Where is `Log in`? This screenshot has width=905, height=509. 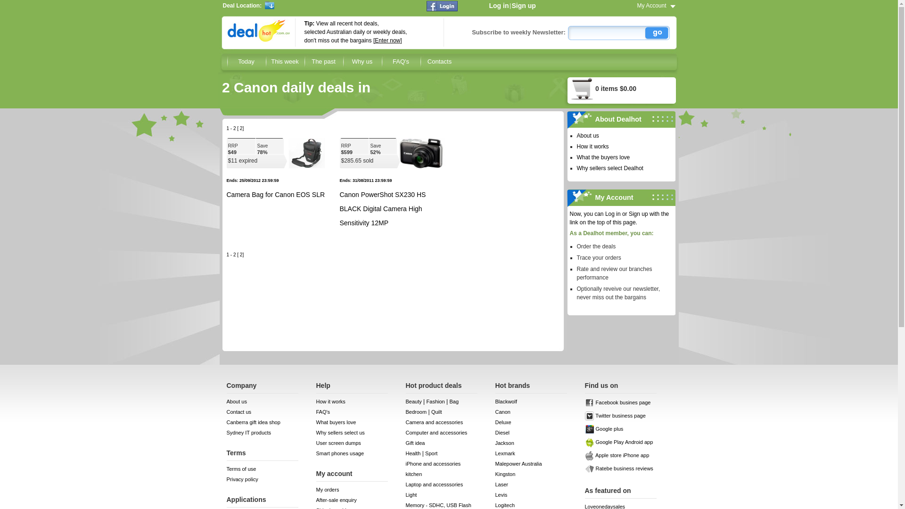
Log in is located at coordinates (499, 6).